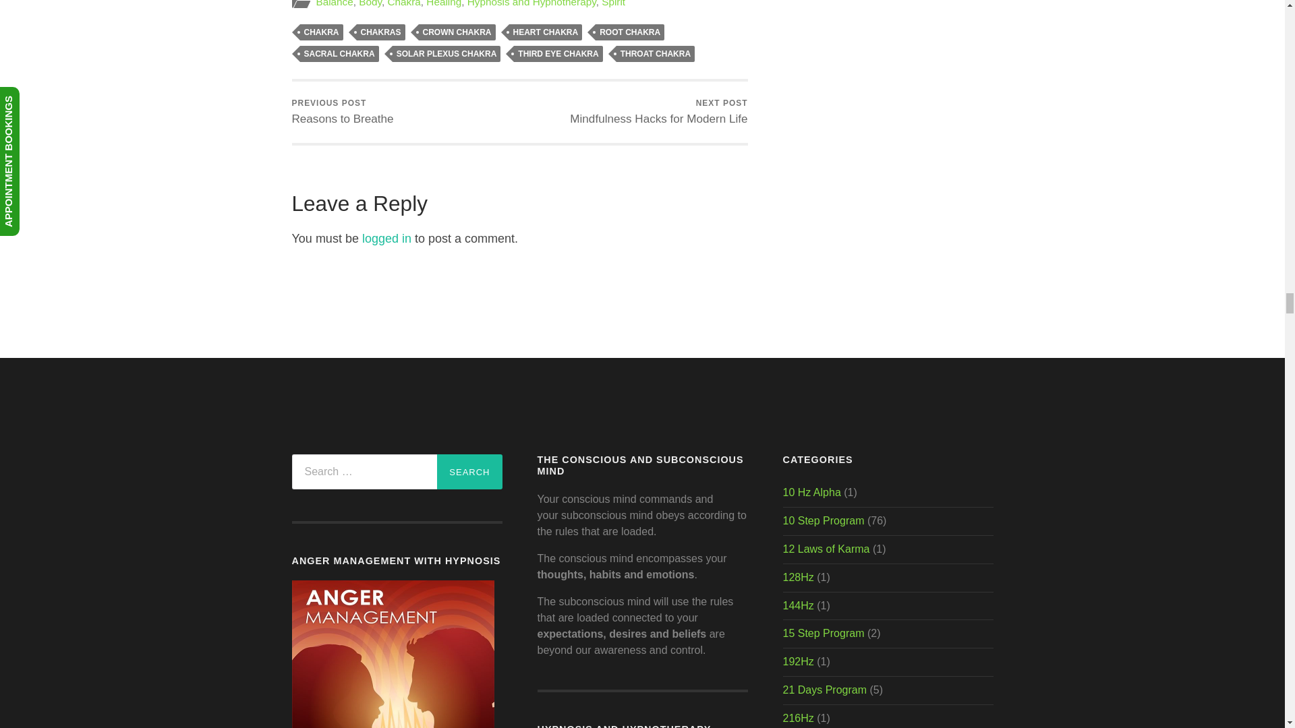 Image resolution: width=1295 pixels, height=728 pixels. Describe the element at coordinates (393, 727) in the screenshot. I see `Click Here! Anger Management with Hypnosis` at that location.